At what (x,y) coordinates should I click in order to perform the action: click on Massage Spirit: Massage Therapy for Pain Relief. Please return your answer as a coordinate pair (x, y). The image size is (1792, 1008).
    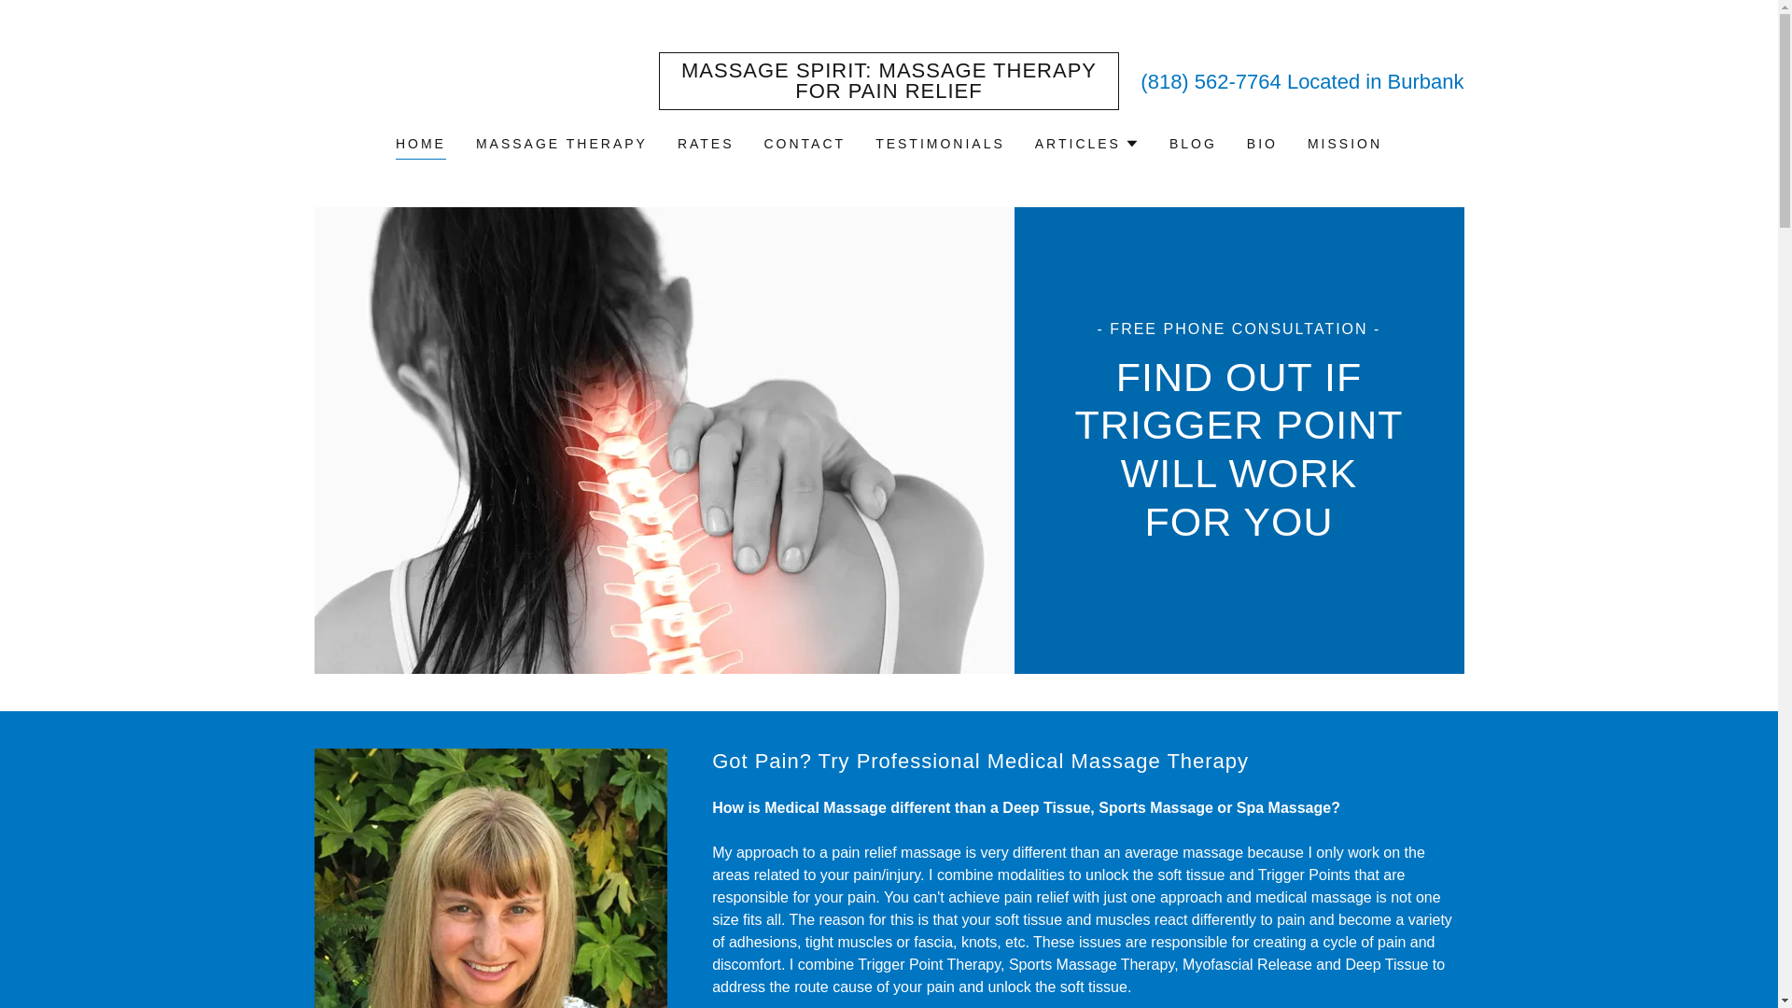
    Looking at the image, I should click on (889, 92).